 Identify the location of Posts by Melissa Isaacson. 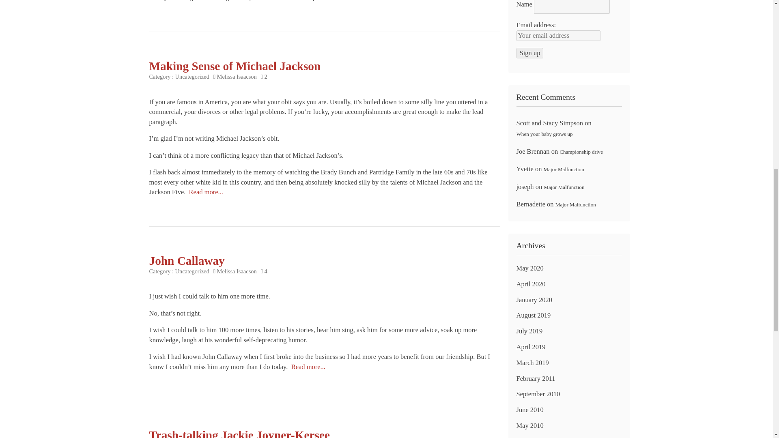
(237, 271).